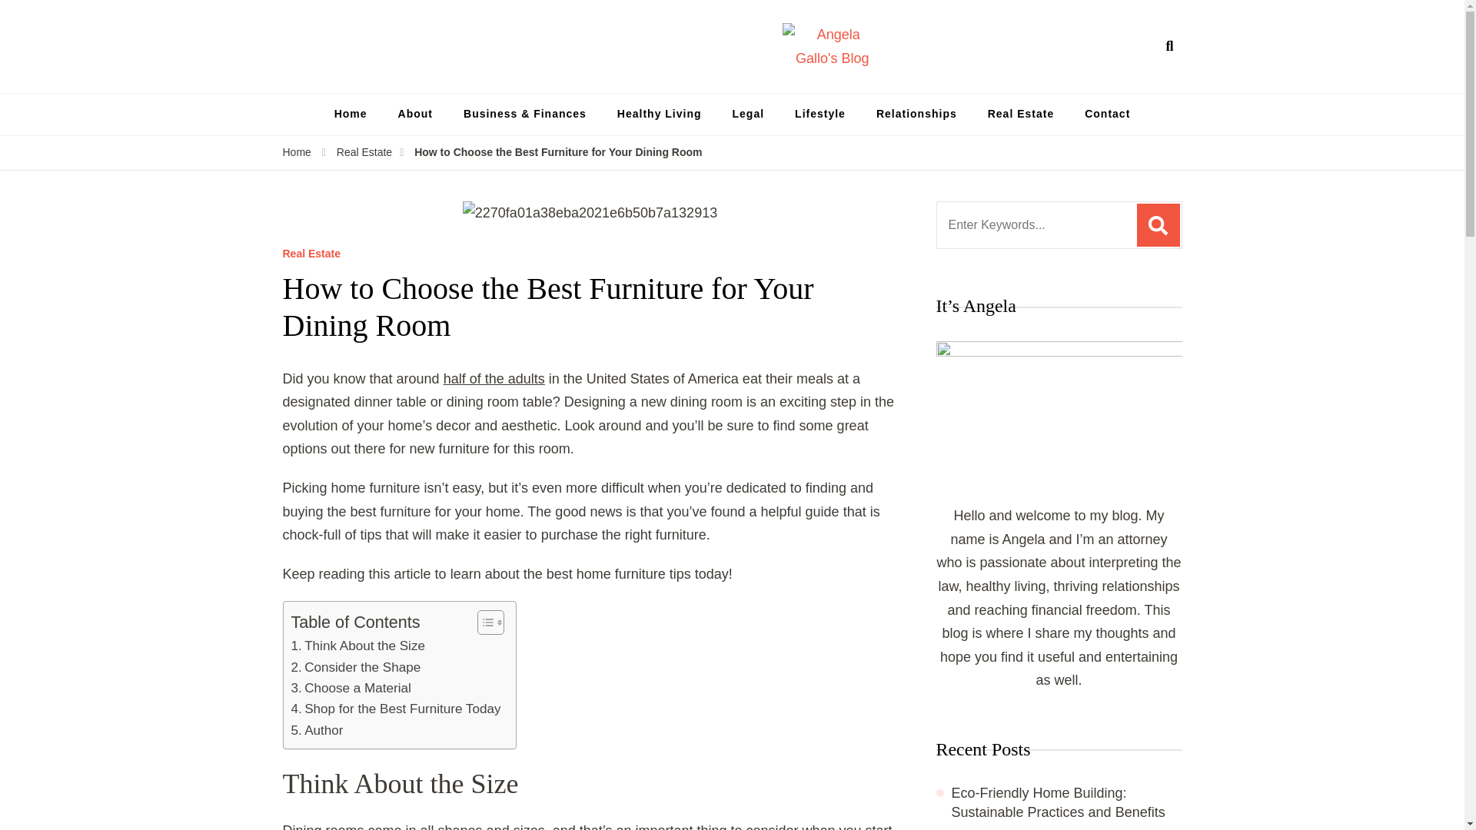  What do you see at coordinates (558, 152) in the screenshot?
I see `How to Choose the Best Furniture for Your Dining Room` at bounding box center [558, 152].